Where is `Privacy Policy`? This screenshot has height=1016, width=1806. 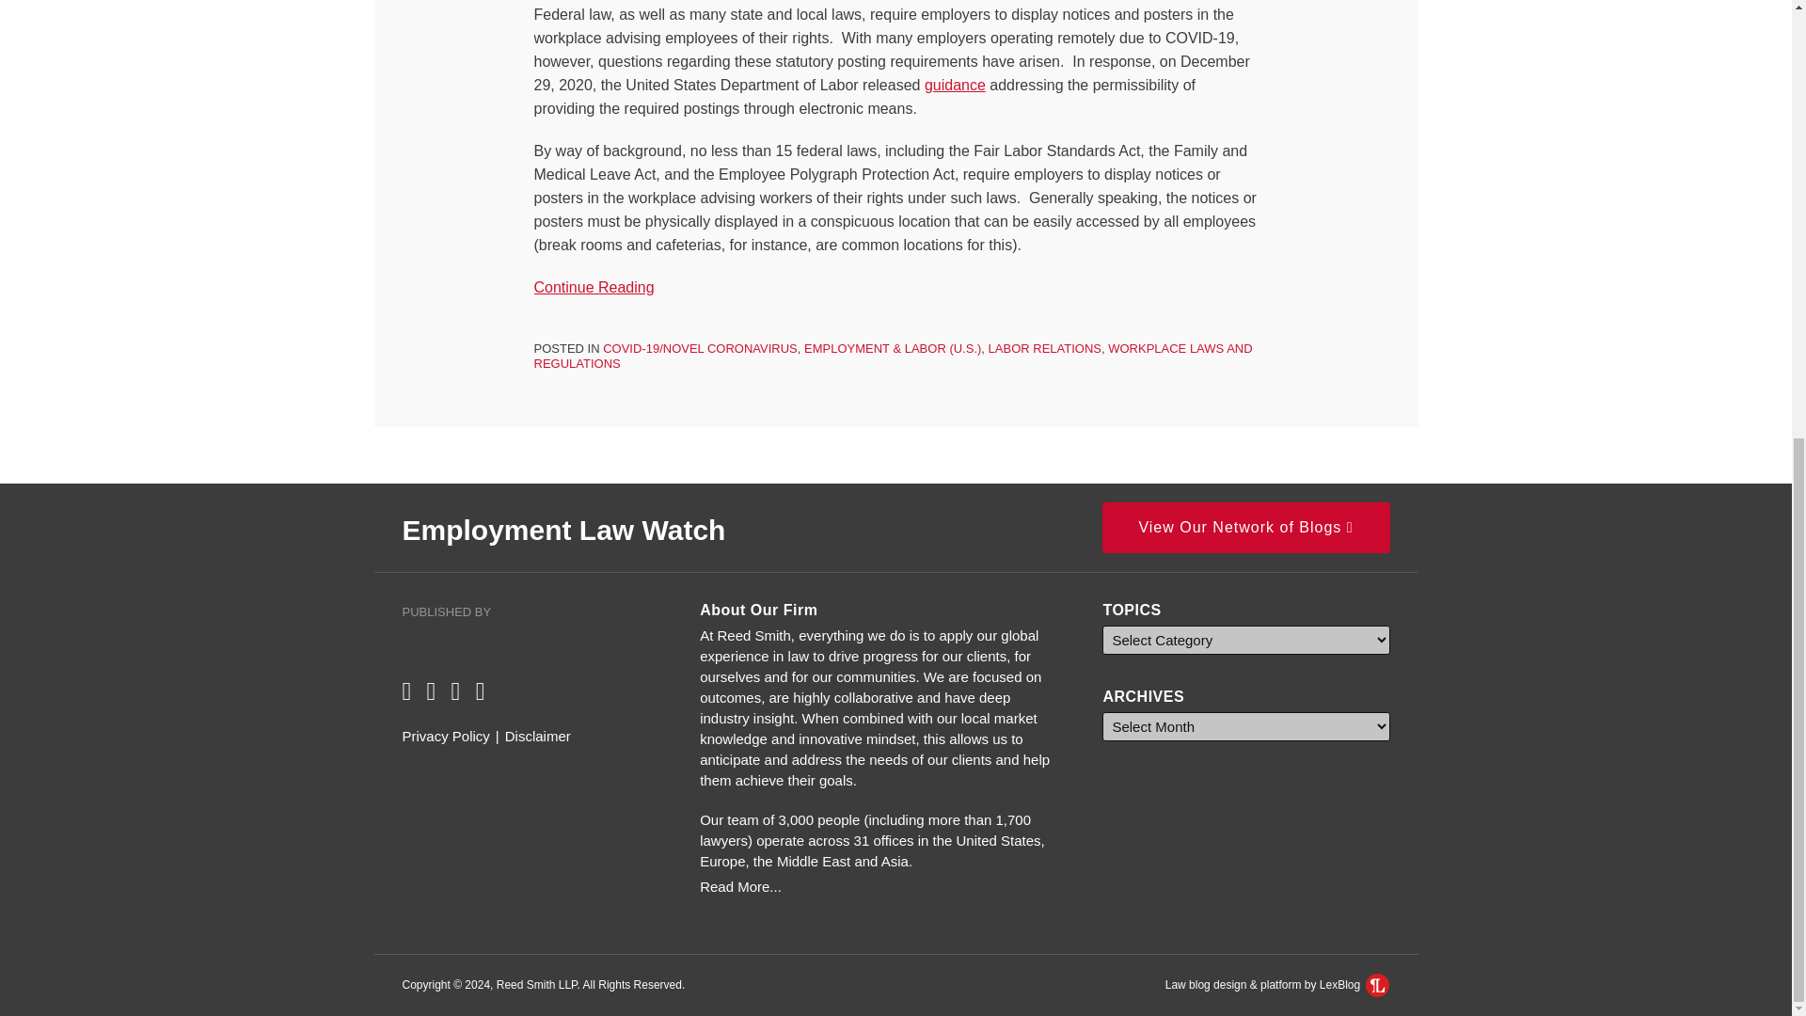
Privacy Policy is located at coordinates (446, 736).